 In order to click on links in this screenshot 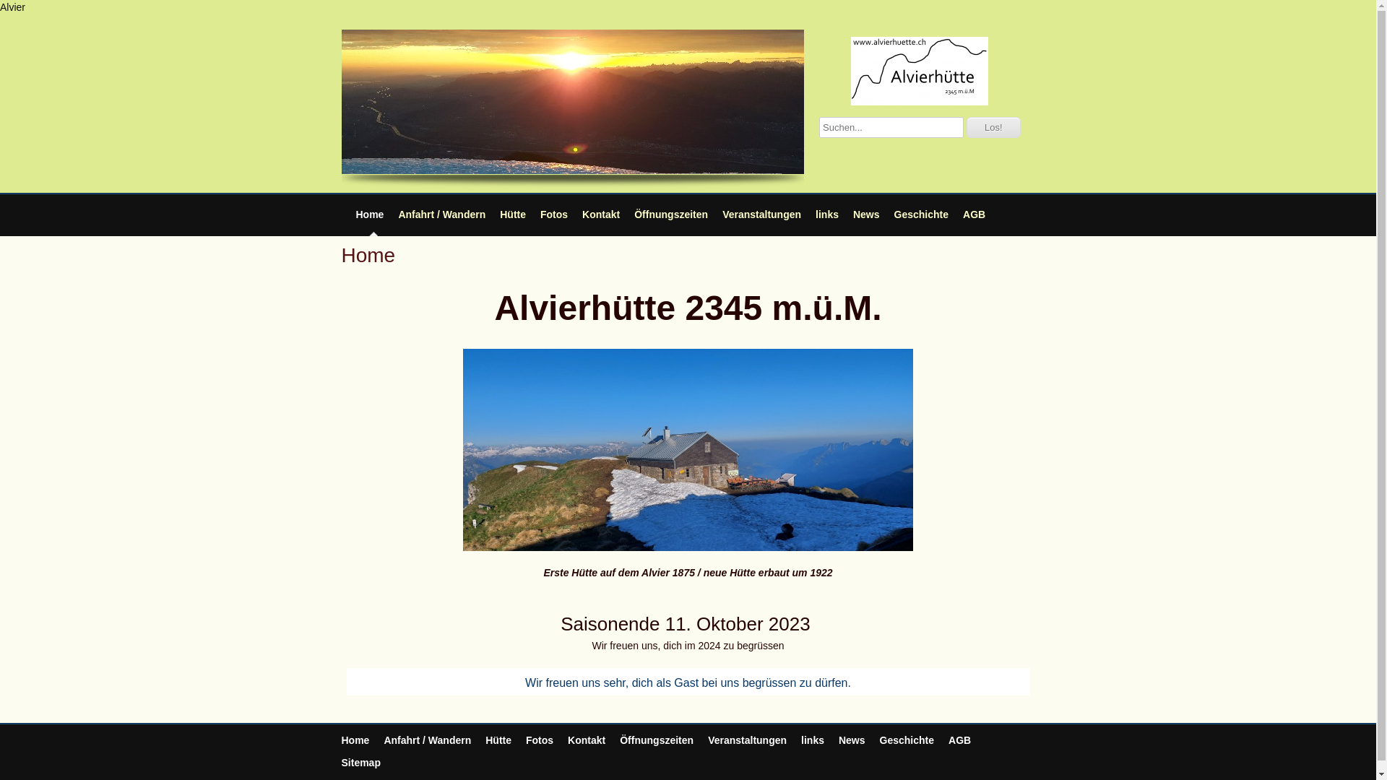, I will do `click(813, 740)`.